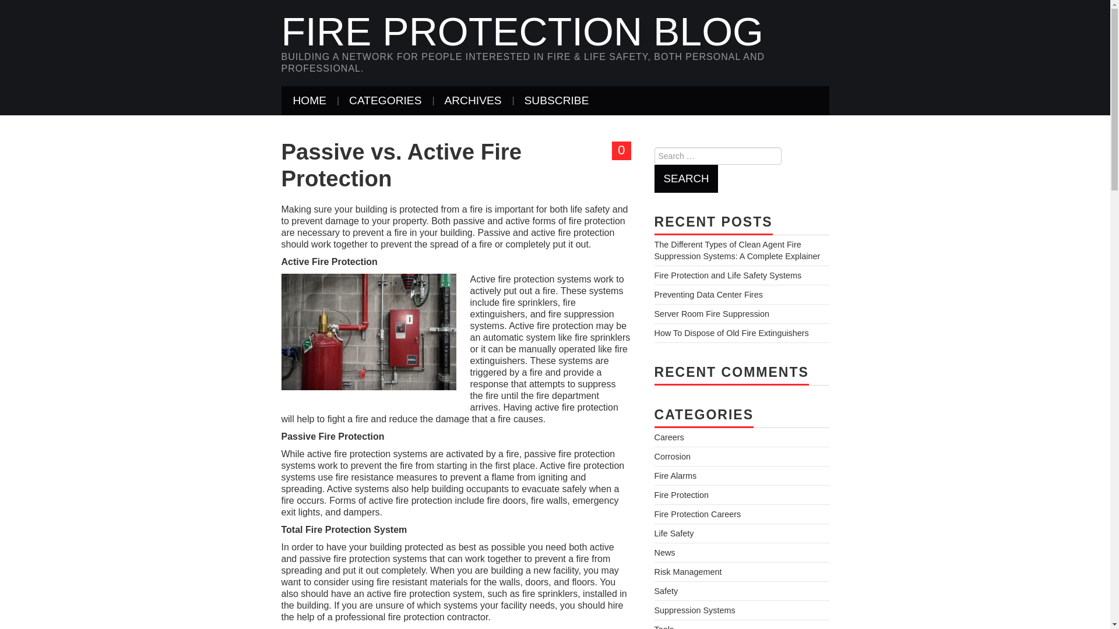 The height and width of the screenshot is (629, 1119). What do you see at coordinates (385, 100) in the screenshot?
I see `CATEGORIES` at bounding box center [385, 100].